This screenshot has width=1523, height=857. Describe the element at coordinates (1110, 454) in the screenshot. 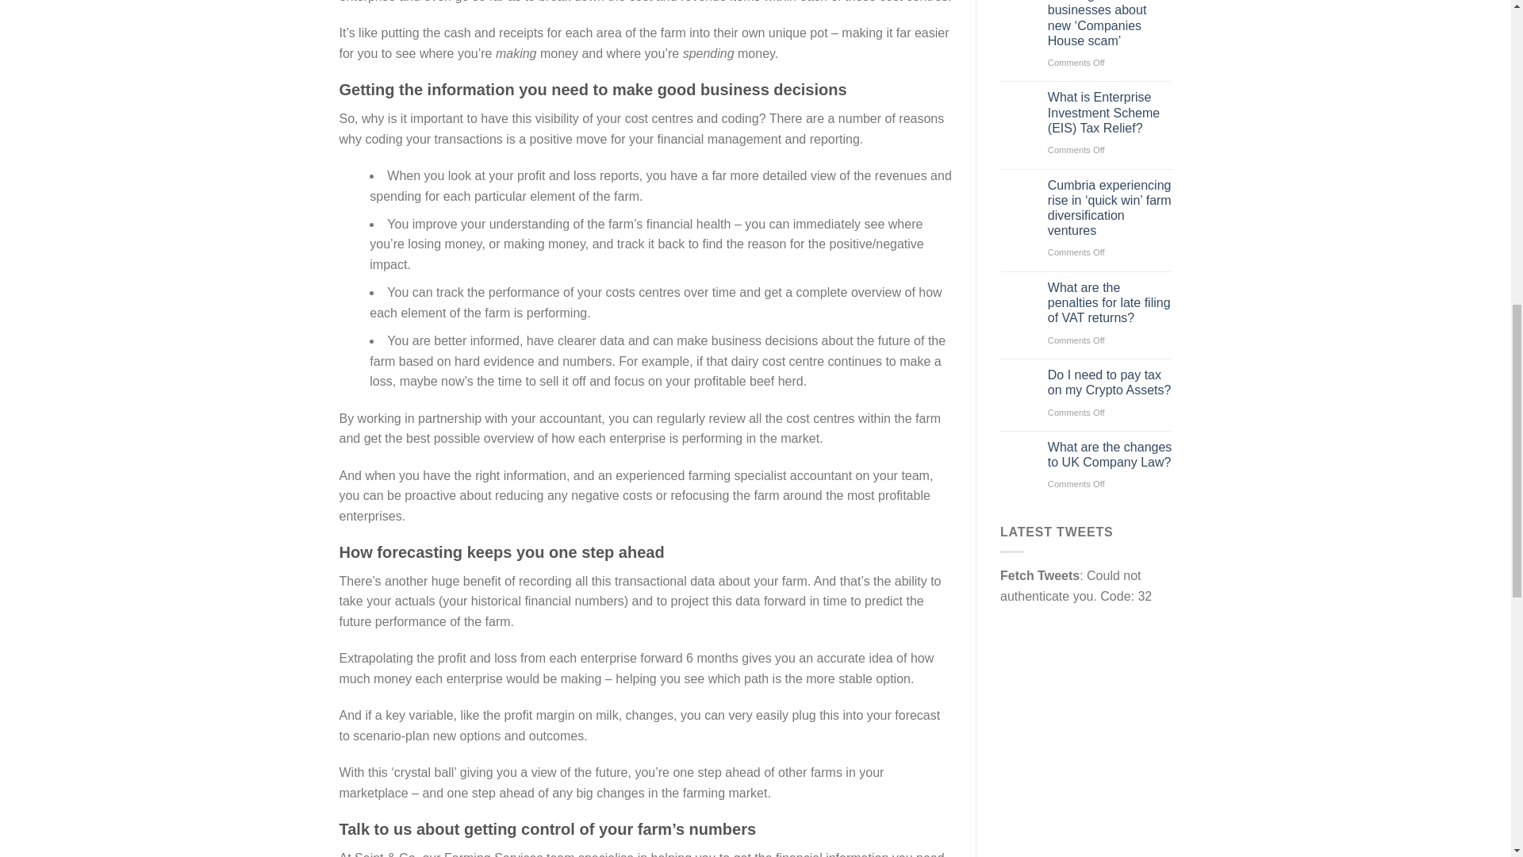

I see `What are the changes to UK Company Law?` at that location.